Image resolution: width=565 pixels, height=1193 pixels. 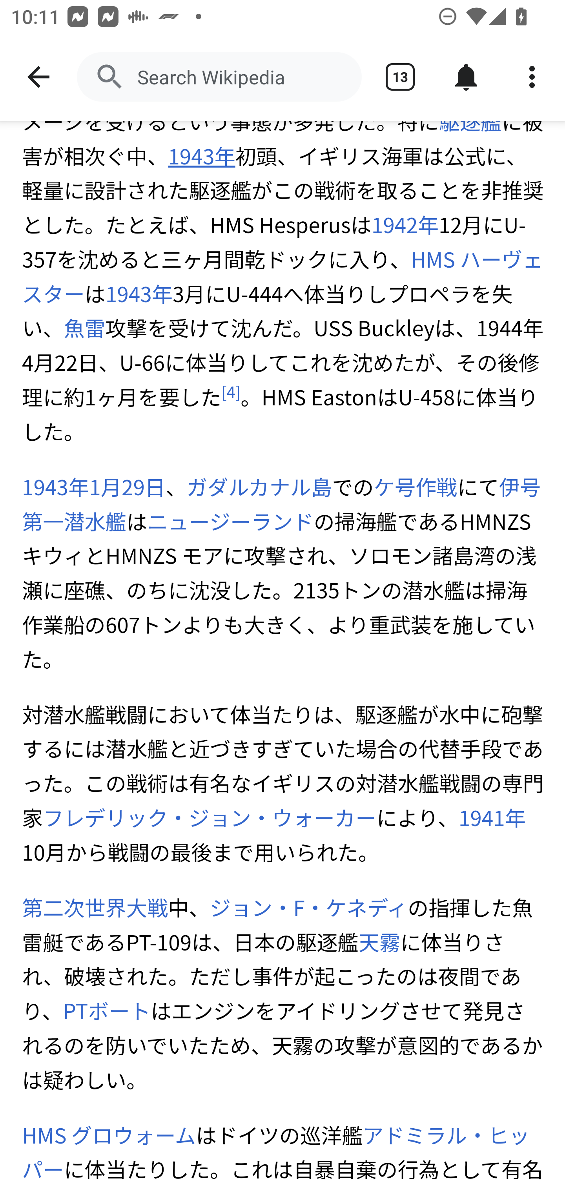 I want to click on Show tabs 13, so click(x=400, y=77).